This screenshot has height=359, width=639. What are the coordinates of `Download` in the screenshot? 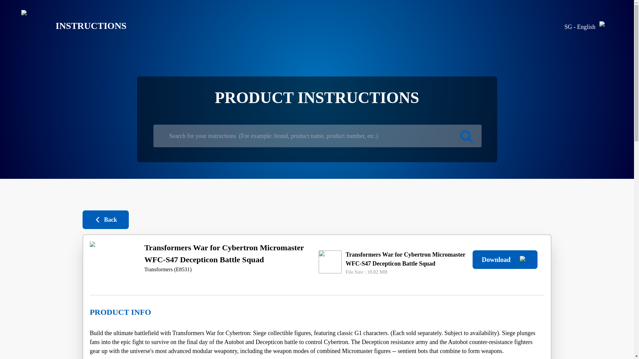 It's located at (505, 259).